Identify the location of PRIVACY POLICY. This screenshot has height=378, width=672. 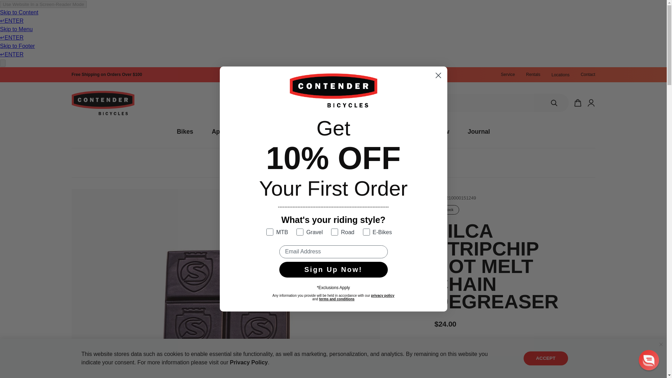
(249, 363).